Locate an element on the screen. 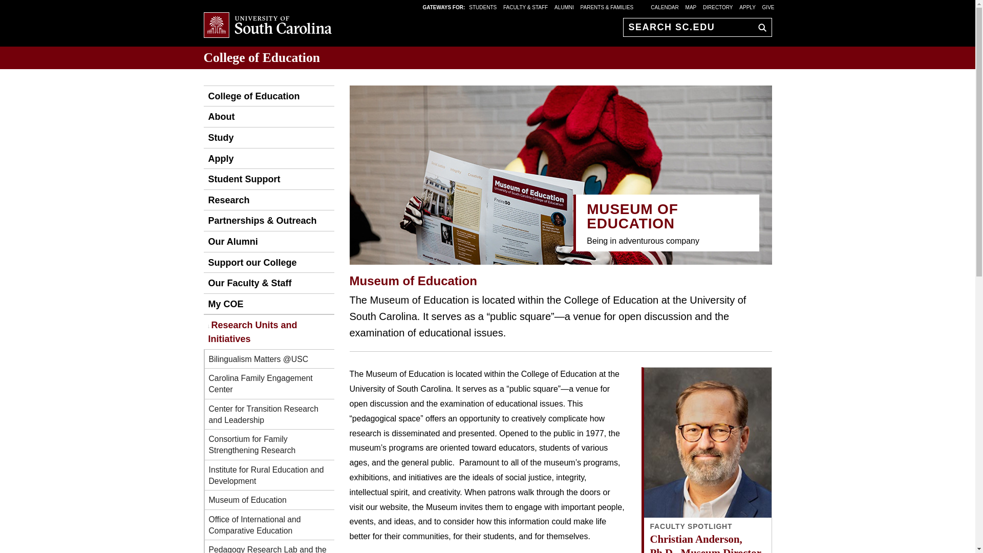 Image resolution: width=983 pixels, height=553 pixels. STUDENTS is located at coordinates (483, 7).